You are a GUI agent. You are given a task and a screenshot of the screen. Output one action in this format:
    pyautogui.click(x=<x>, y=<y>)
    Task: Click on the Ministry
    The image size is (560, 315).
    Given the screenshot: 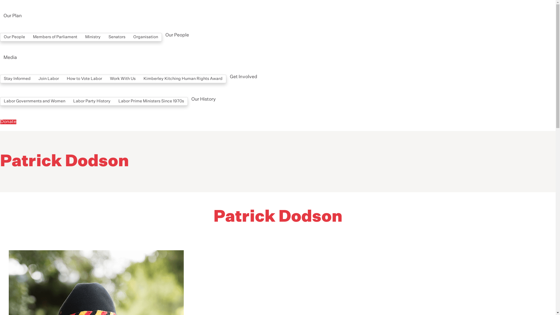 What is the action you would take?
    pyautogui.click(x=93, y=37)
    